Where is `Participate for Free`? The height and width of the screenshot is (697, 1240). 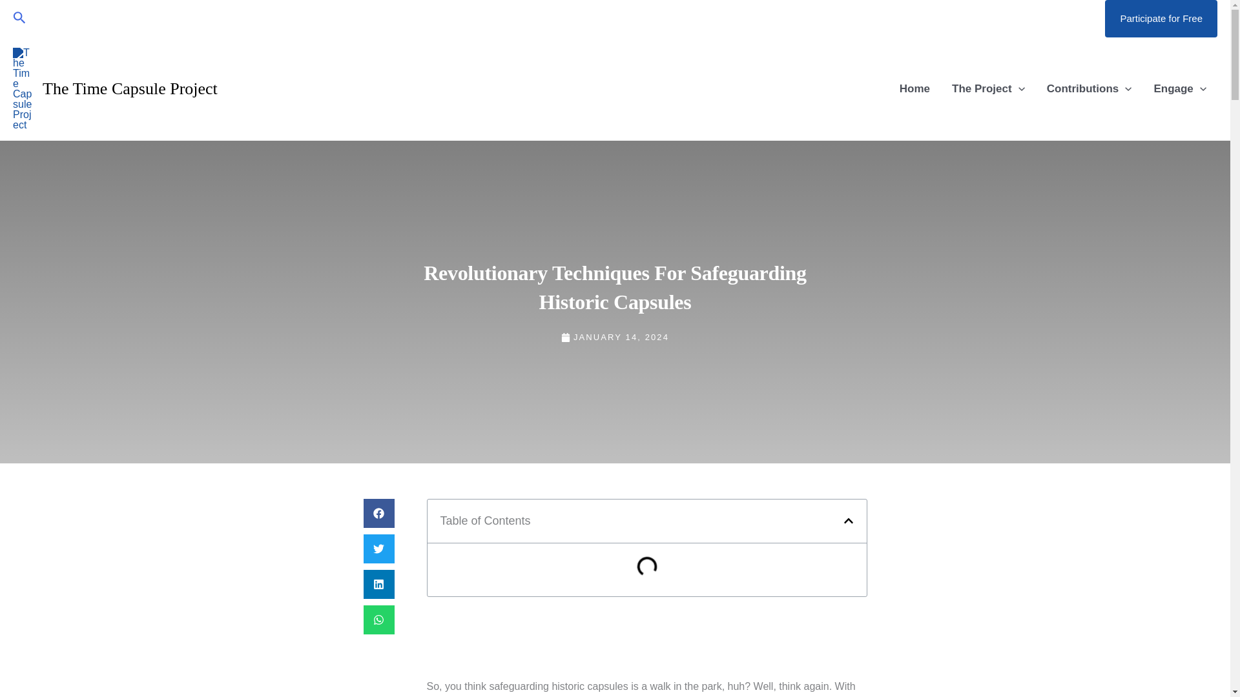 Participate for Free is located at coordinates (1161, 19).